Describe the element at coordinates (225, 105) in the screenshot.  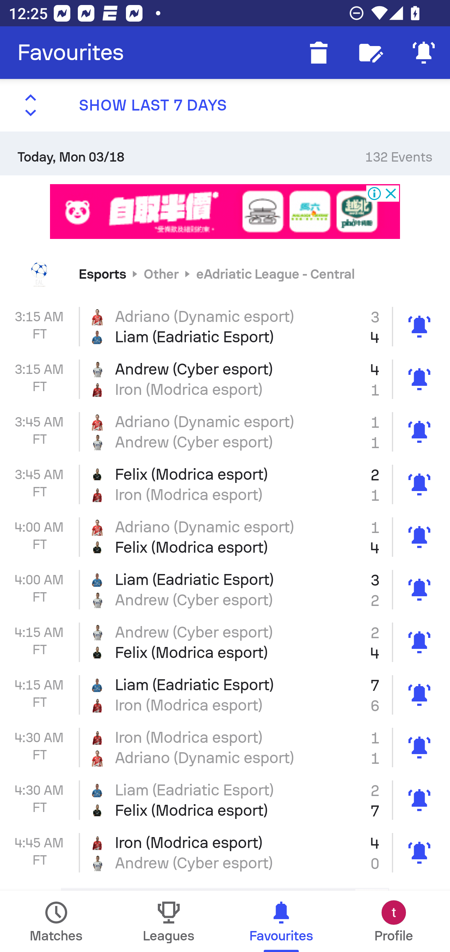
I see `SHOW LAST 7 DAYS` at that location.